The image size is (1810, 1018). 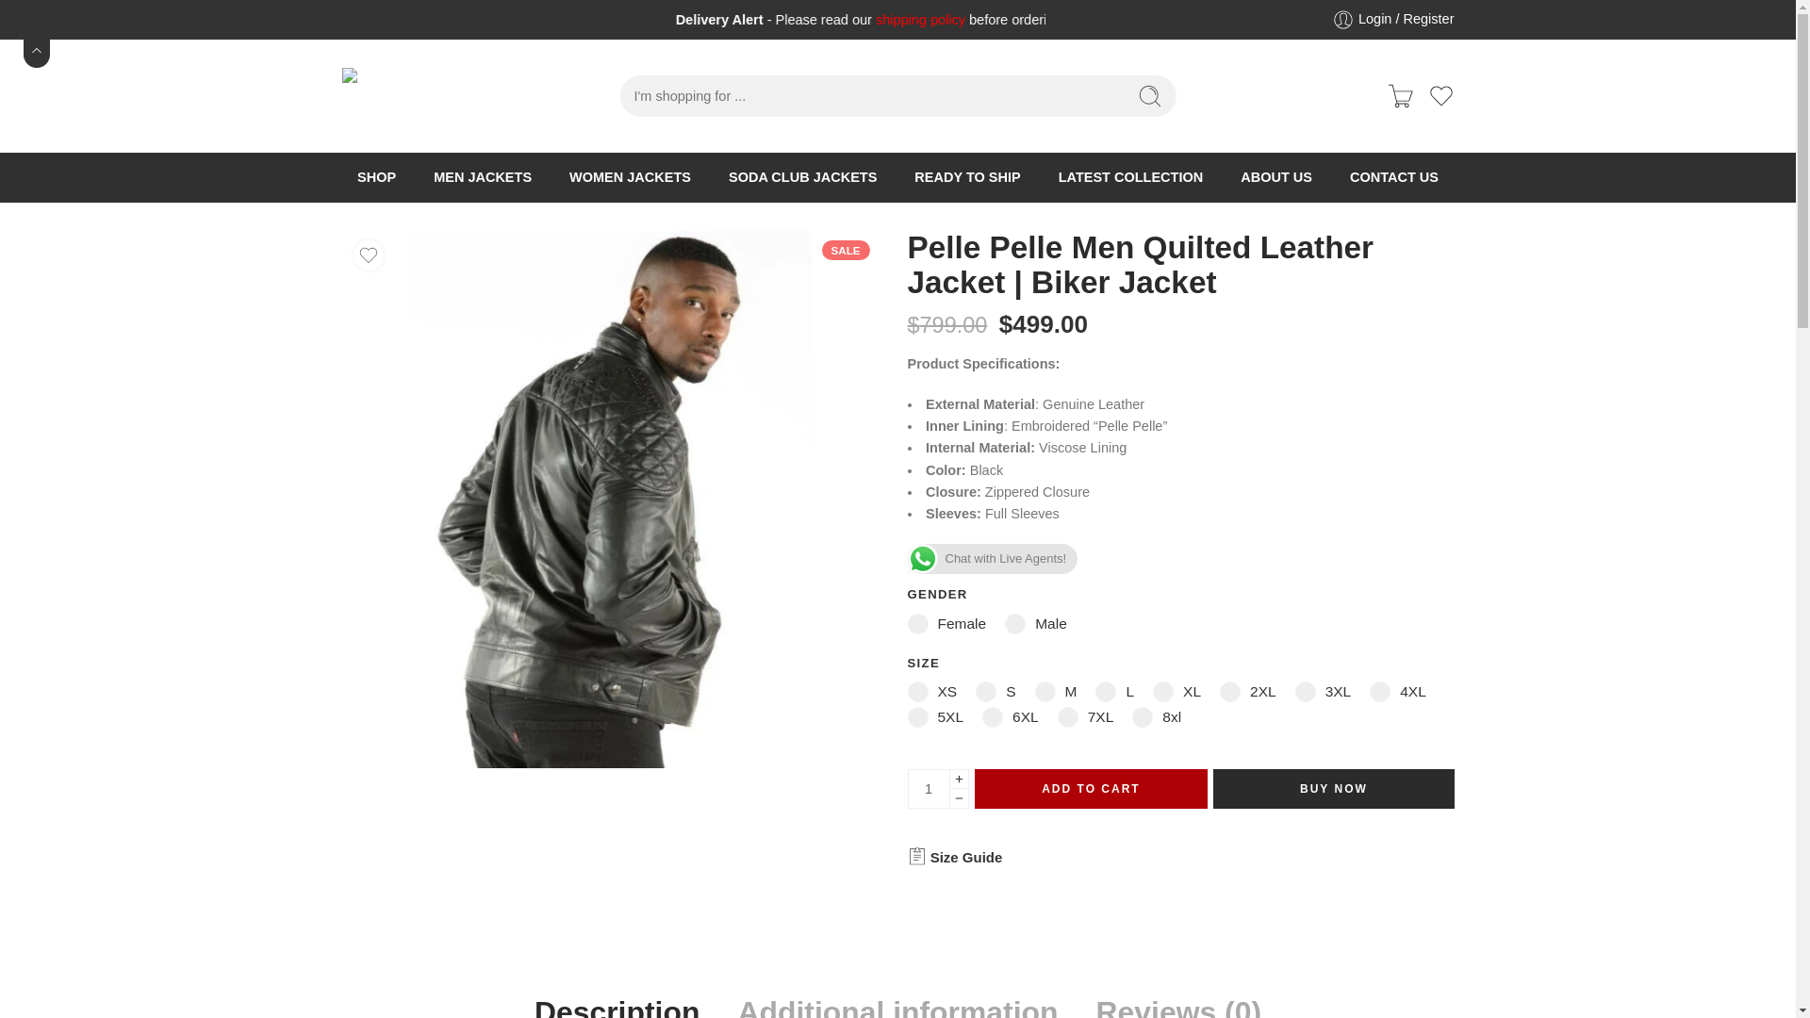 What do you see at coordinates (483, 177) in the screenshot?
I see `MEN JACKETS` at bounding box center [483, 177].